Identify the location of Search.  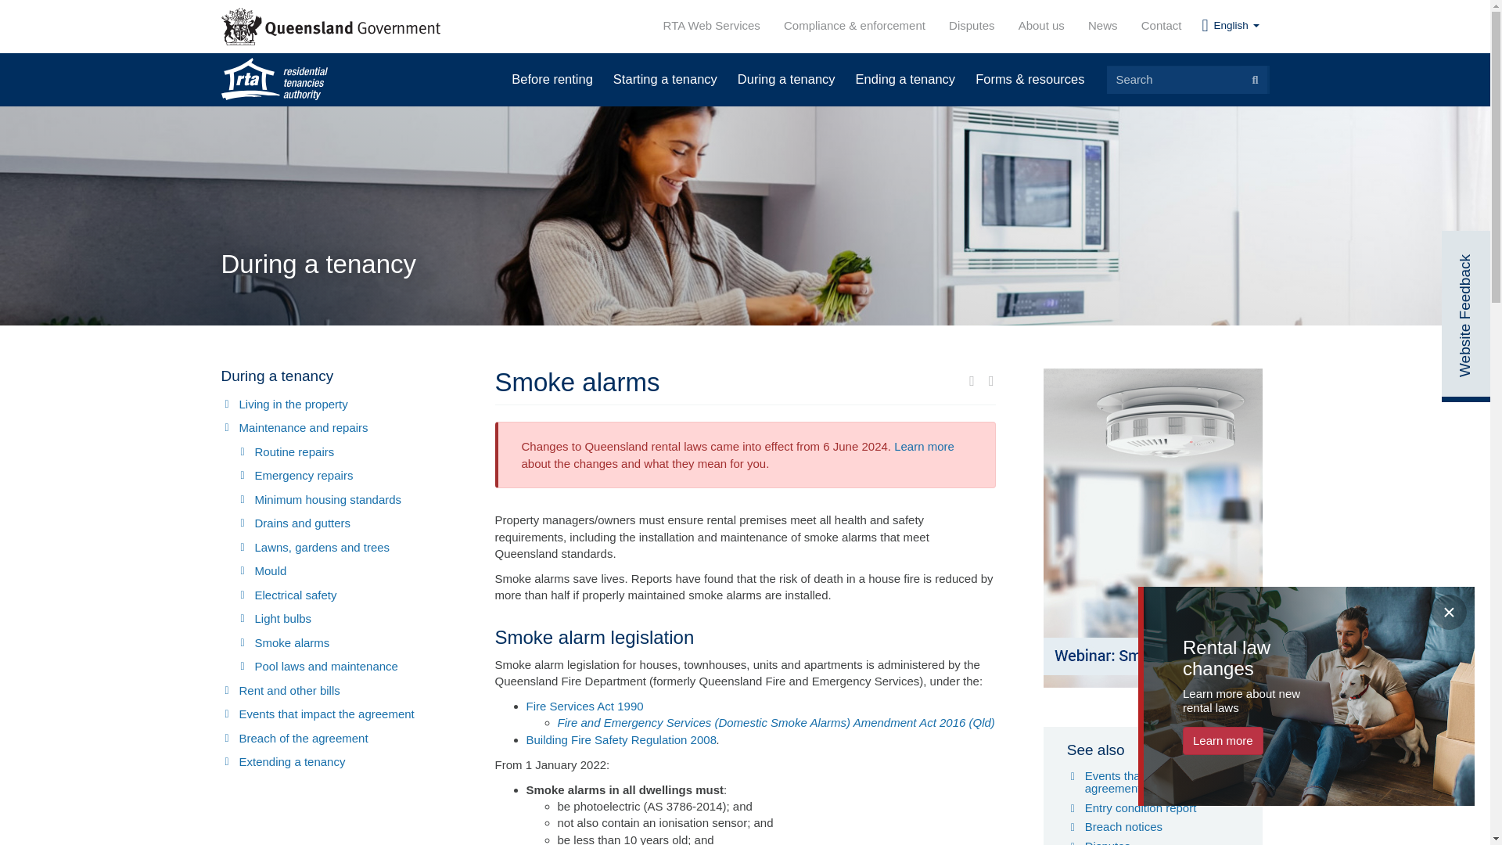
(1255, 80).